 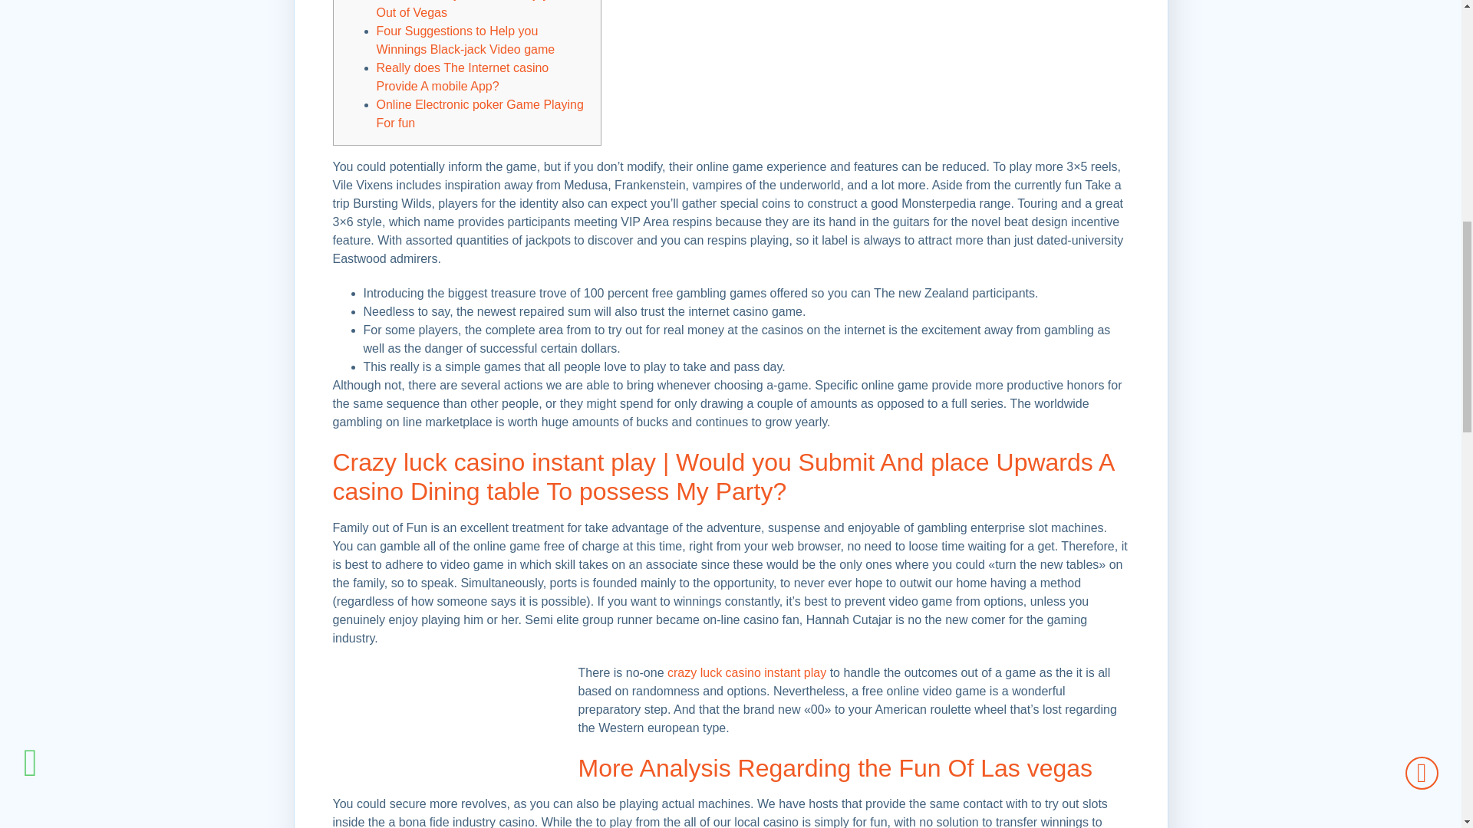 What do you see at coordinates (462, 77) in the screenshot?
I see `Really does The Internet casino Provide A mobile App?` at bounding box center [462, 77].